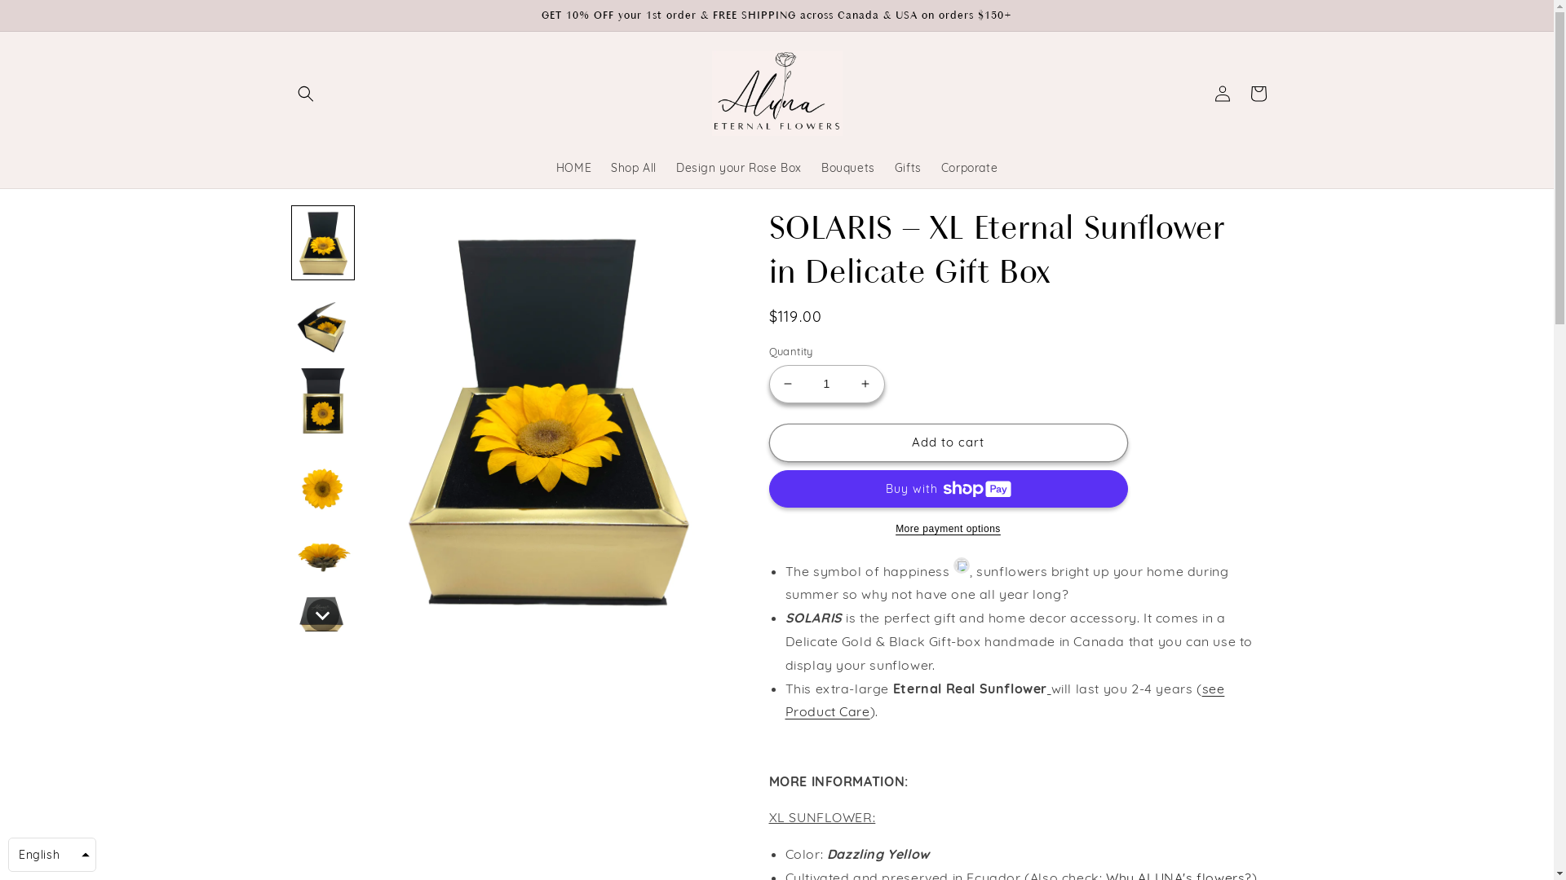  Describe the element at coordinates (969, 168) in the screenshot. I see `Corporate` at that location.